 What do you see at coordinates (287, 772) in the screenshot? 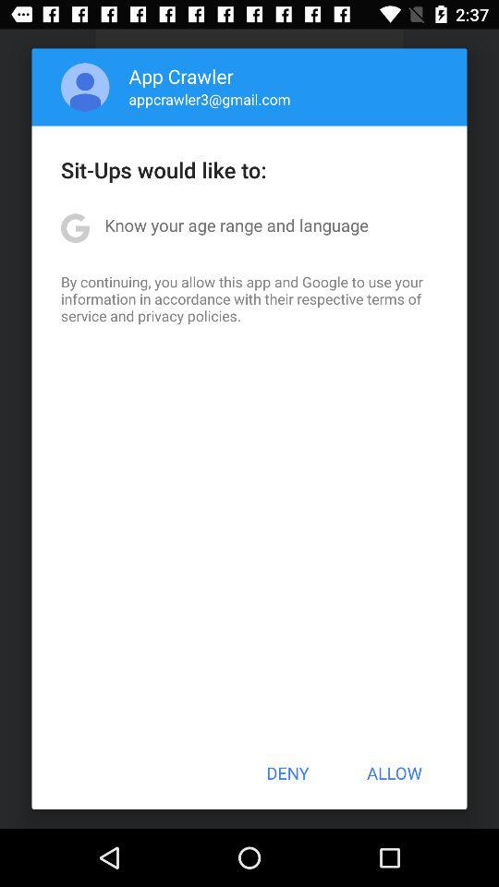
I see `choose the deny item` at bounding box center [287, 772].